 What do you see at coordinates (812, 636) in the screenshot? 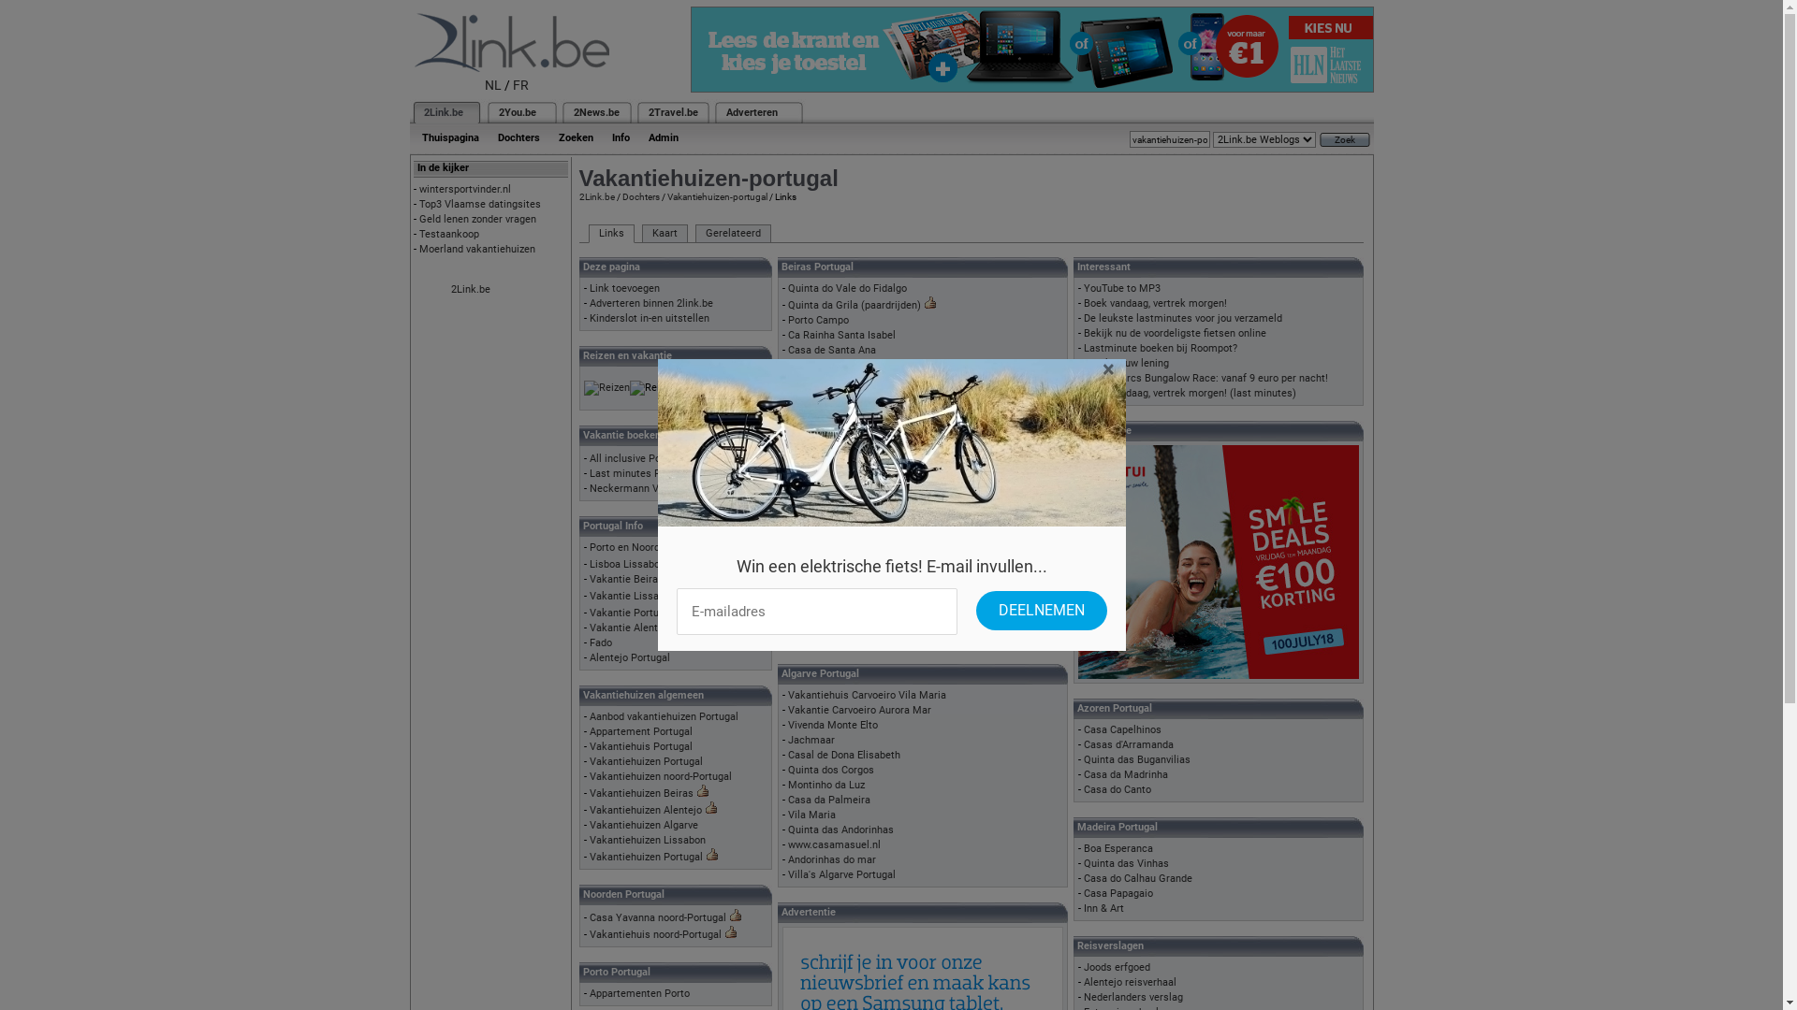
I see `No Campo` at bounding box center [812, 636].